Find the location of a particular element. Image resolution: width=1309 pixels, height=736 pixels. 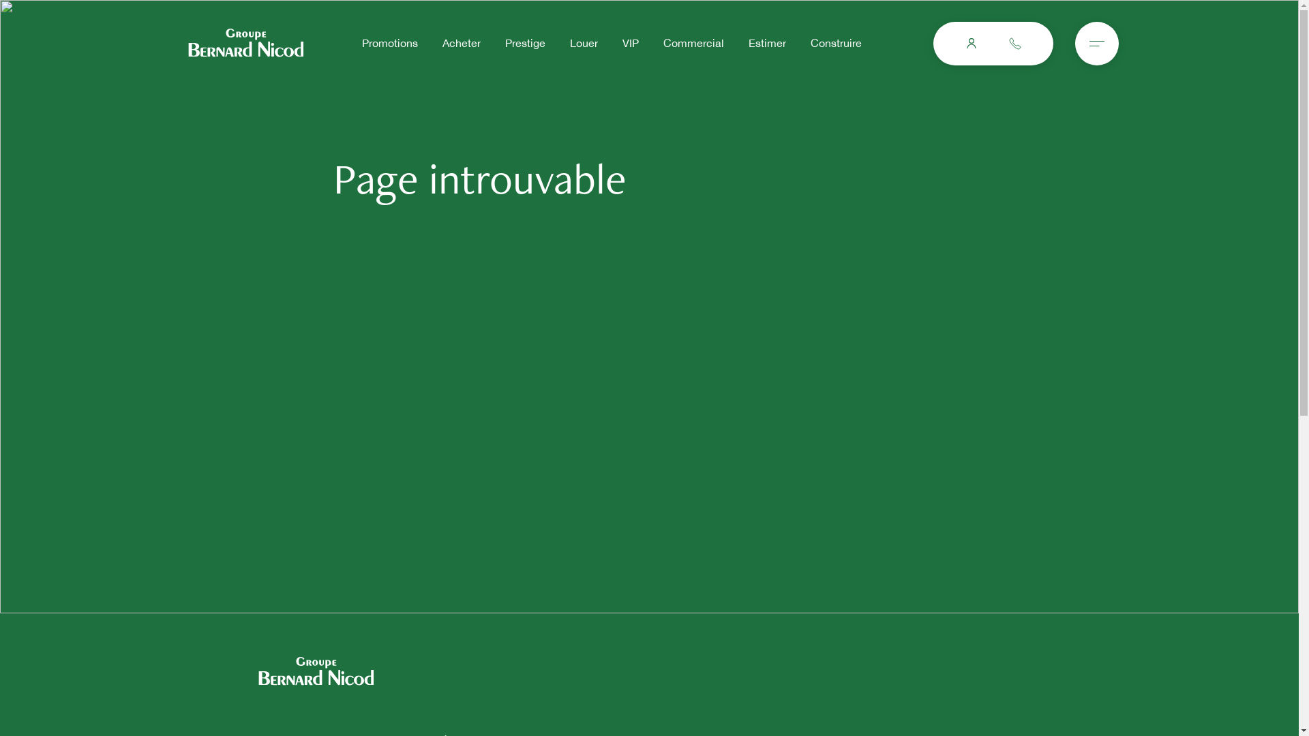

Louer is located at coordinates (584, 44).